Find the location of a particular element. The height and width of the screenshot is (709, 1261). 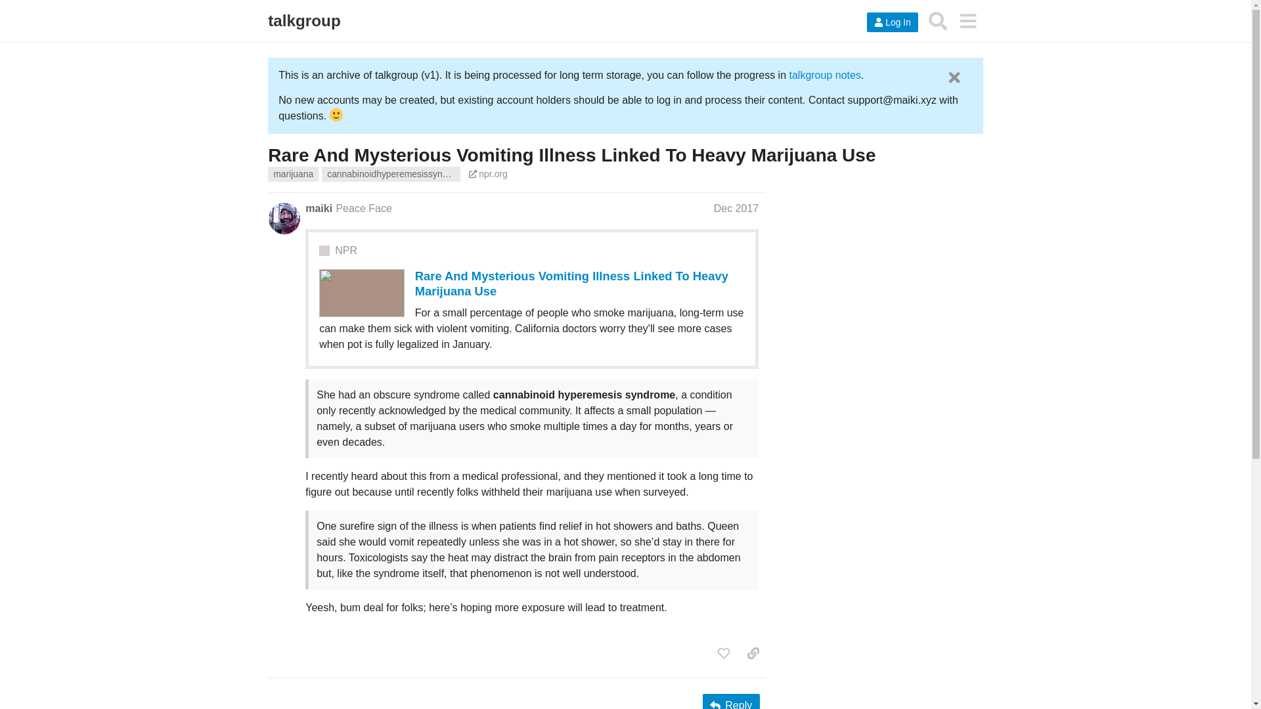

Post date is located at coordinates (736, 208).